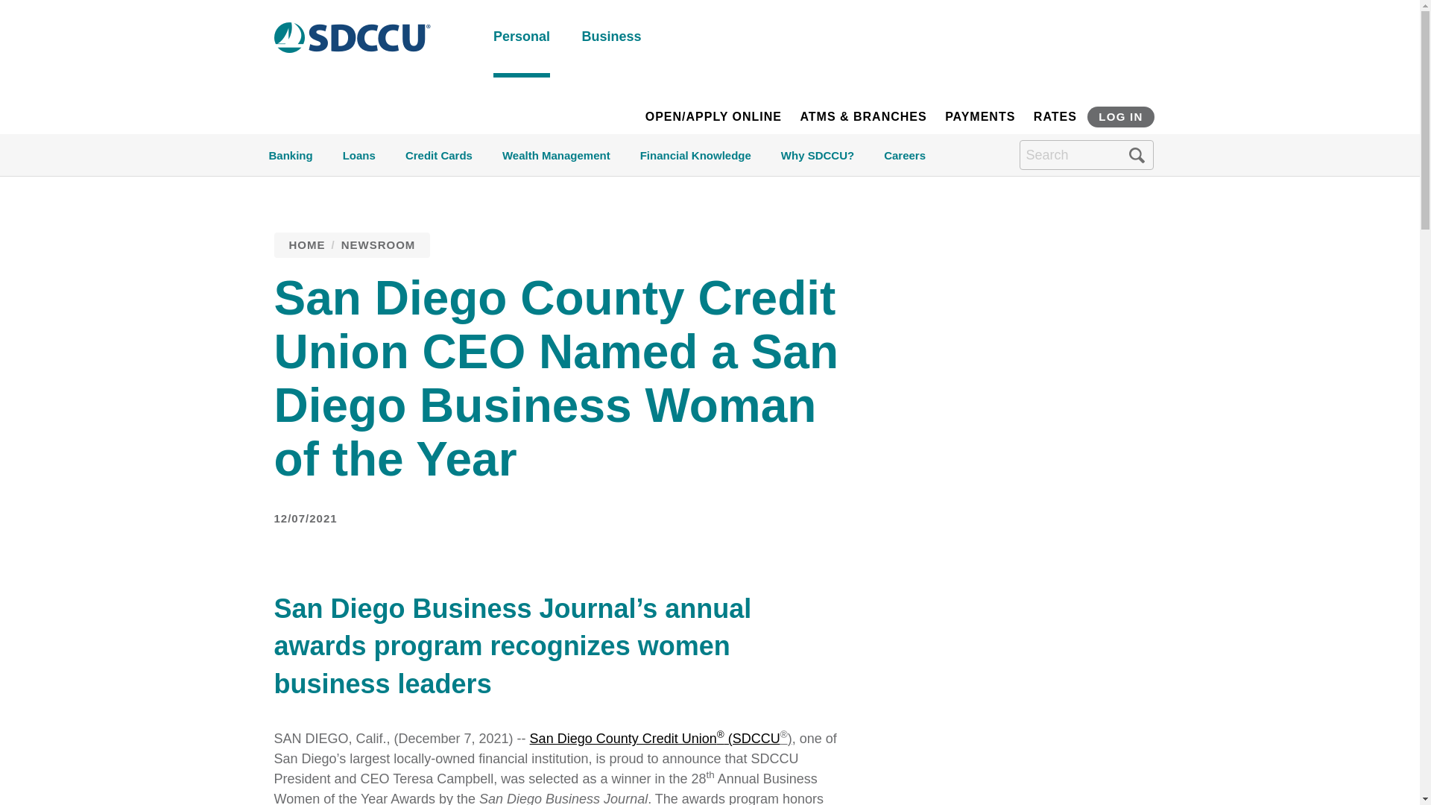 This screenshot has height=805, width=1431. What do you see at coordinates (611, 38) in the screenshot?
I see `Business` at bounding box center [611, 38].